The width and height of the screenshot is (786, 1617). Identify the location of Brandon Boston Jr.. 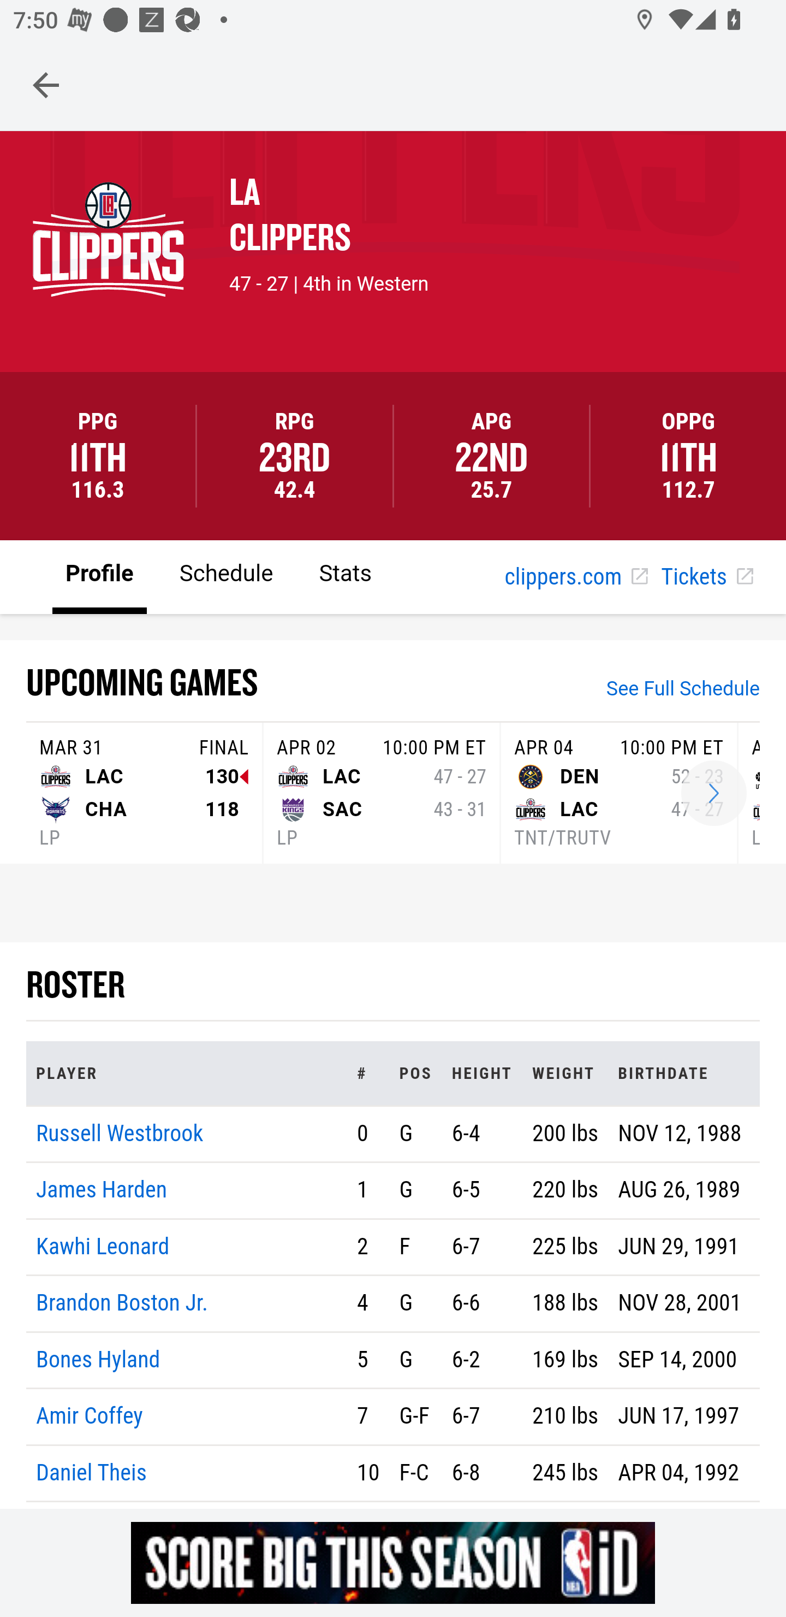
(123, 1304).